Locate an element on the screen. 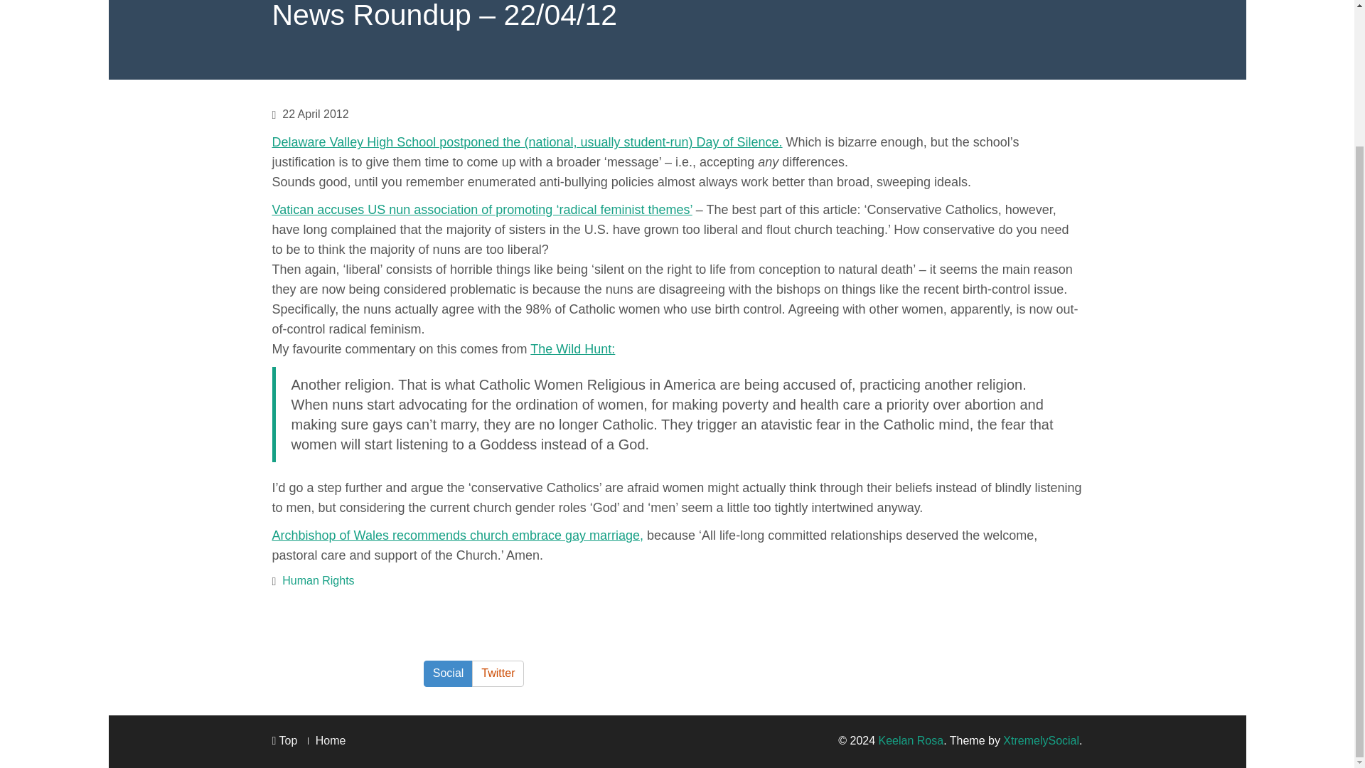  Back to top of page is located at coordinates (284, 740).